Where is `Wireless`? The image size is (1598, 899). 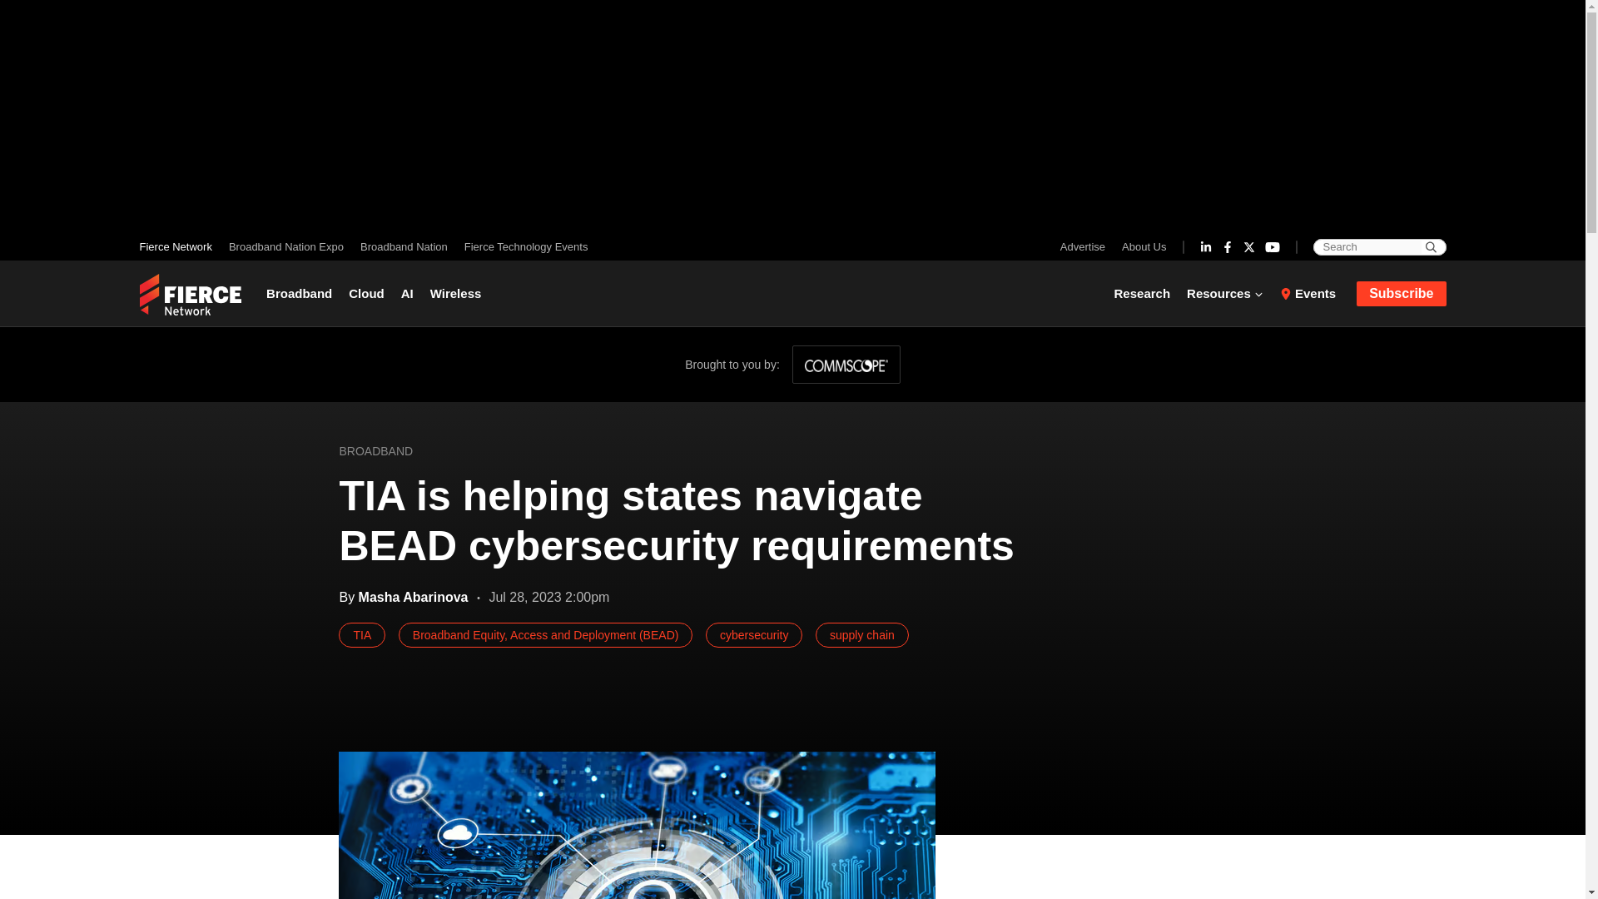
Wireless is located at coordinates (456, 293).